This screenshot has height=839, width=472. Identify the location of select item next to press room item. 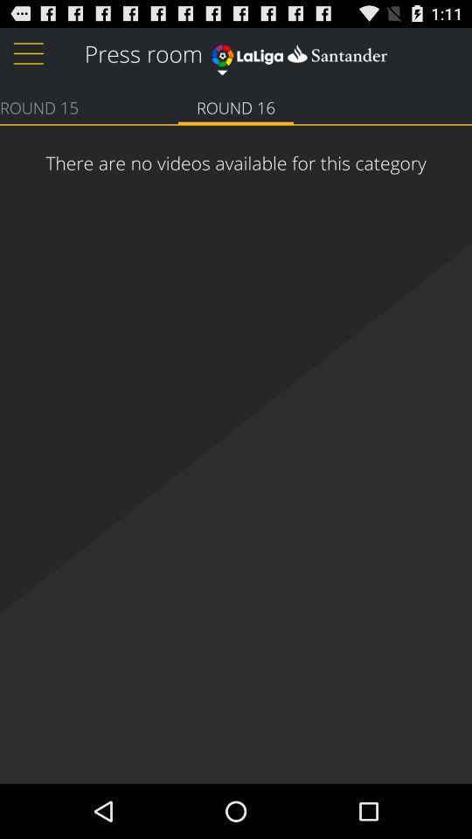
(299, 52).